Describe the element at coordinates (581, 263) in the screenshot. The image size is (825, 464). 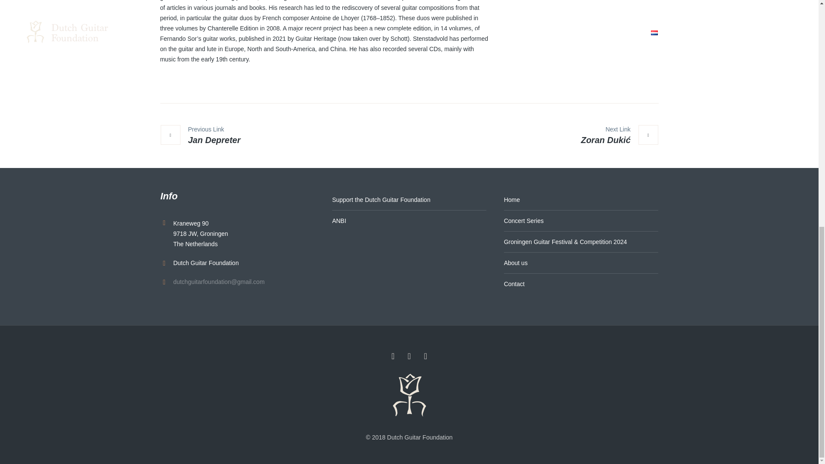
I see `About us` at that location.